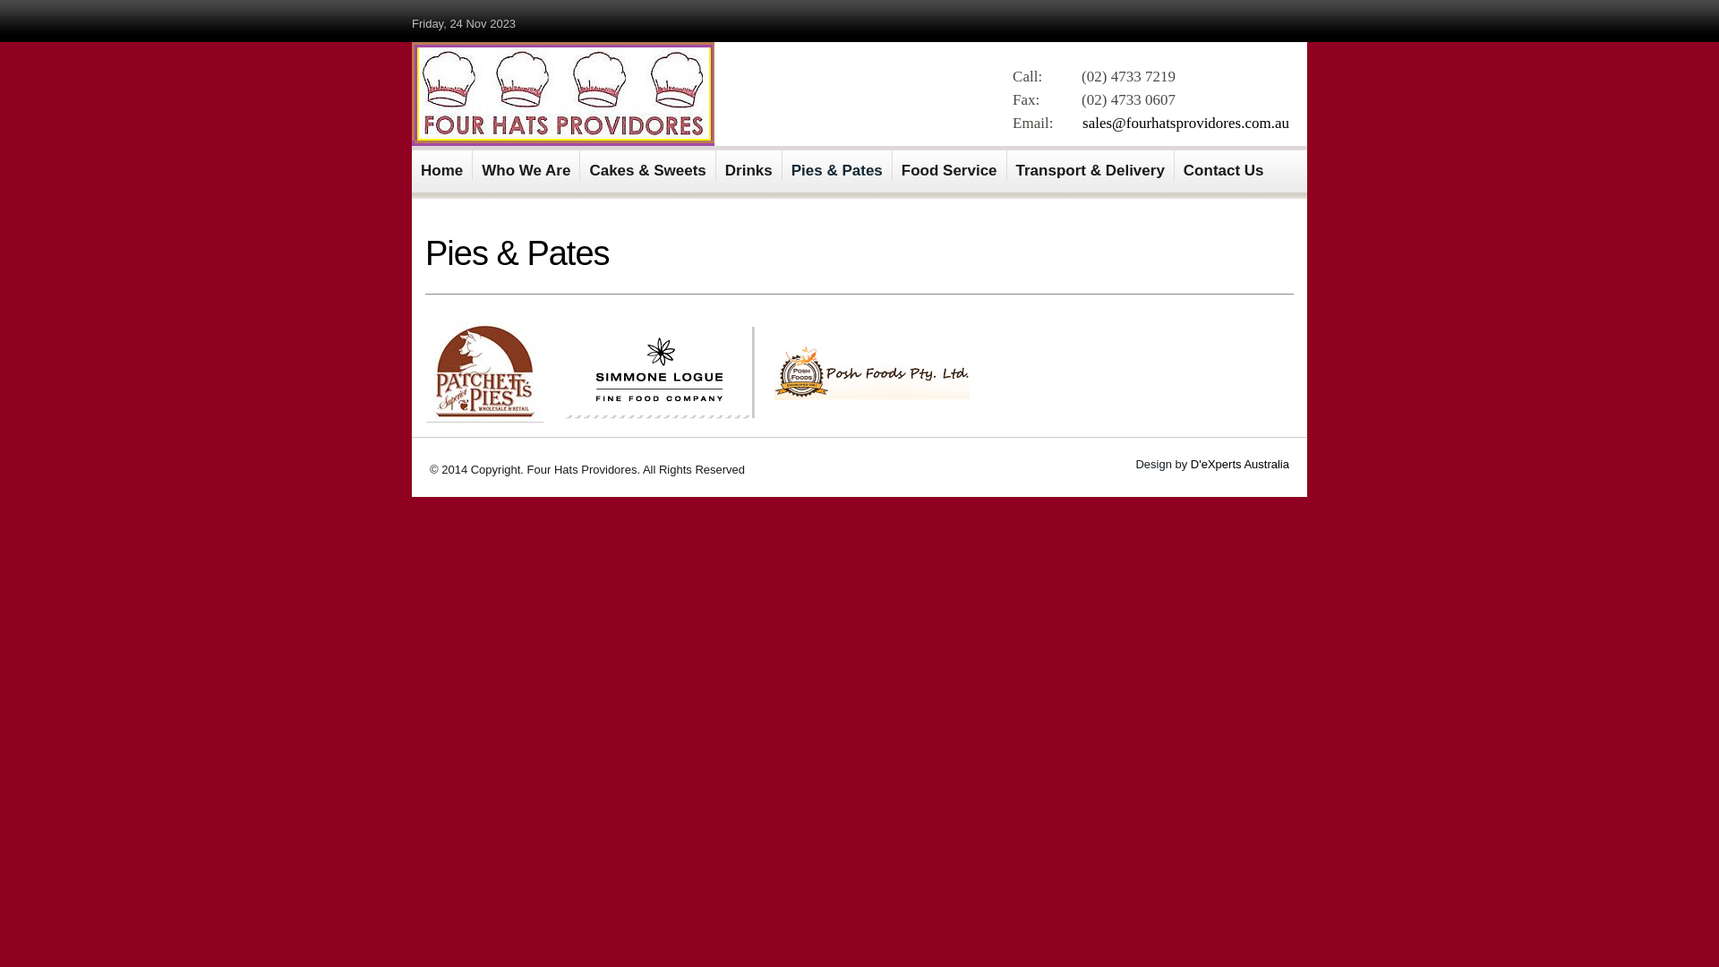 The width and height of the screenshot is (1719, 967). Describe the element at coordinates (442, 166) in the screenshot. I see `Home` at that location.